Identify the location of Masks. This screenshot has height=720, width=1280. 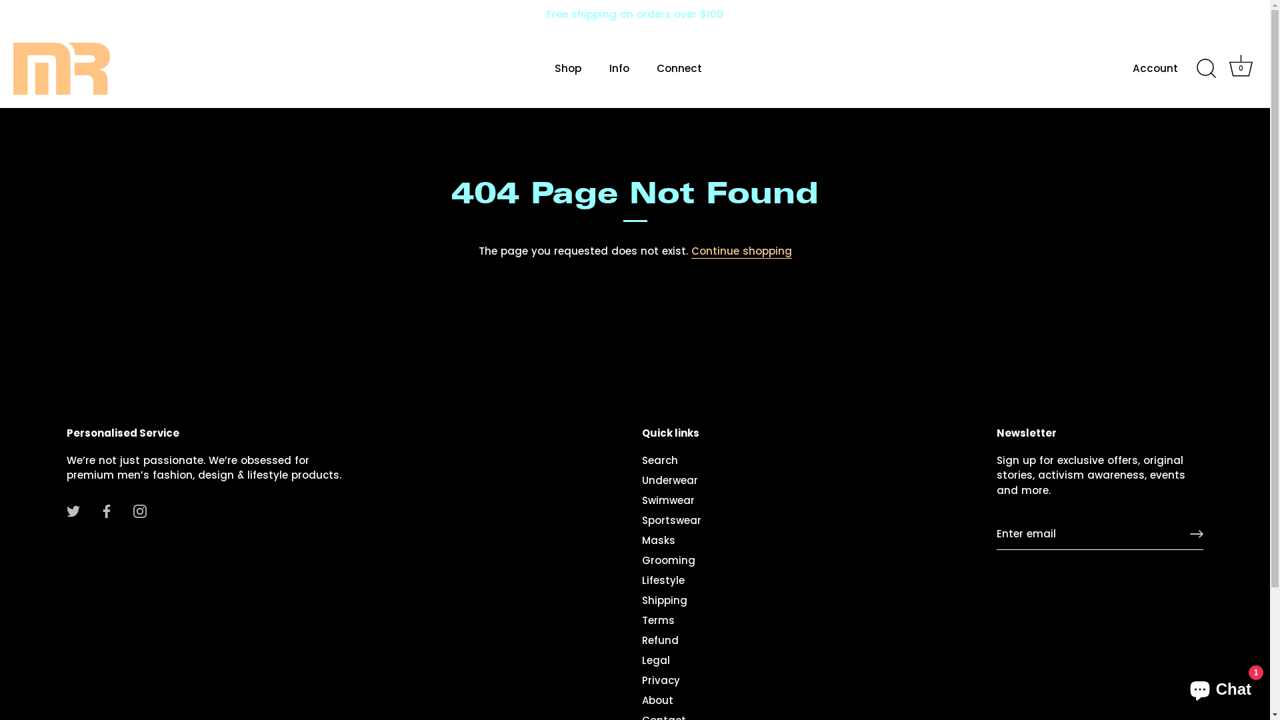
(659, 540).